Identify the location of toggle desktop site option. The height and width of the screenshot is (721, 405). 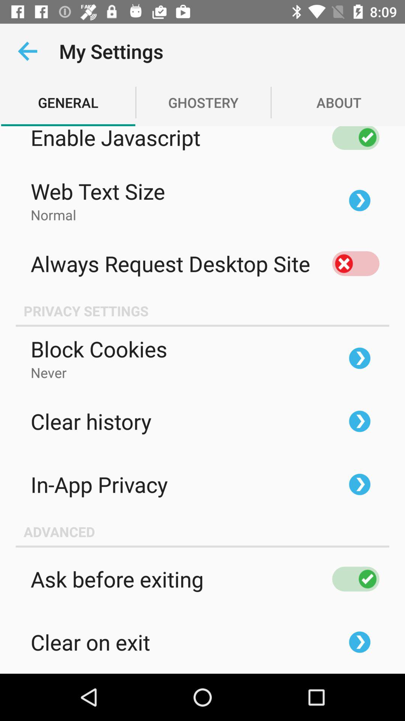
(355, 264).